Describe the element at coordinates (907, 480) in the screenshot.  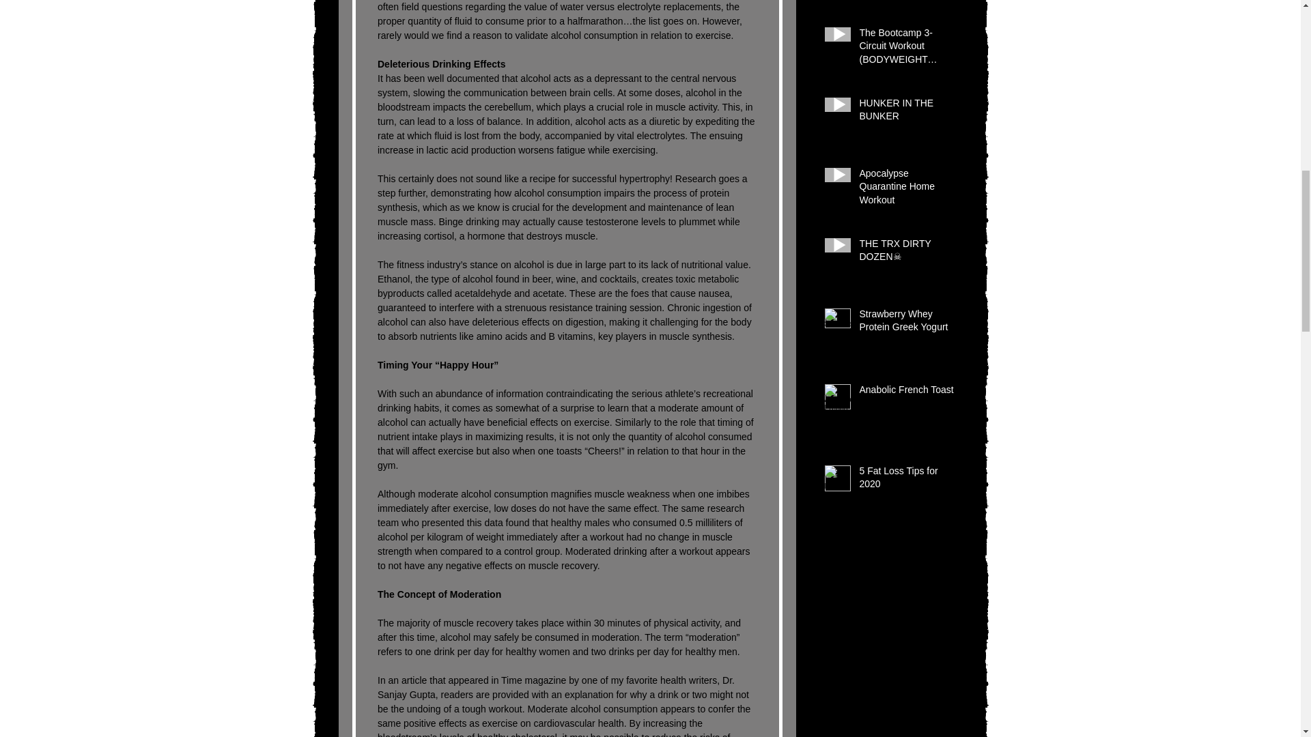
I see `5 Fat Loss Tips for 2020` at that location.